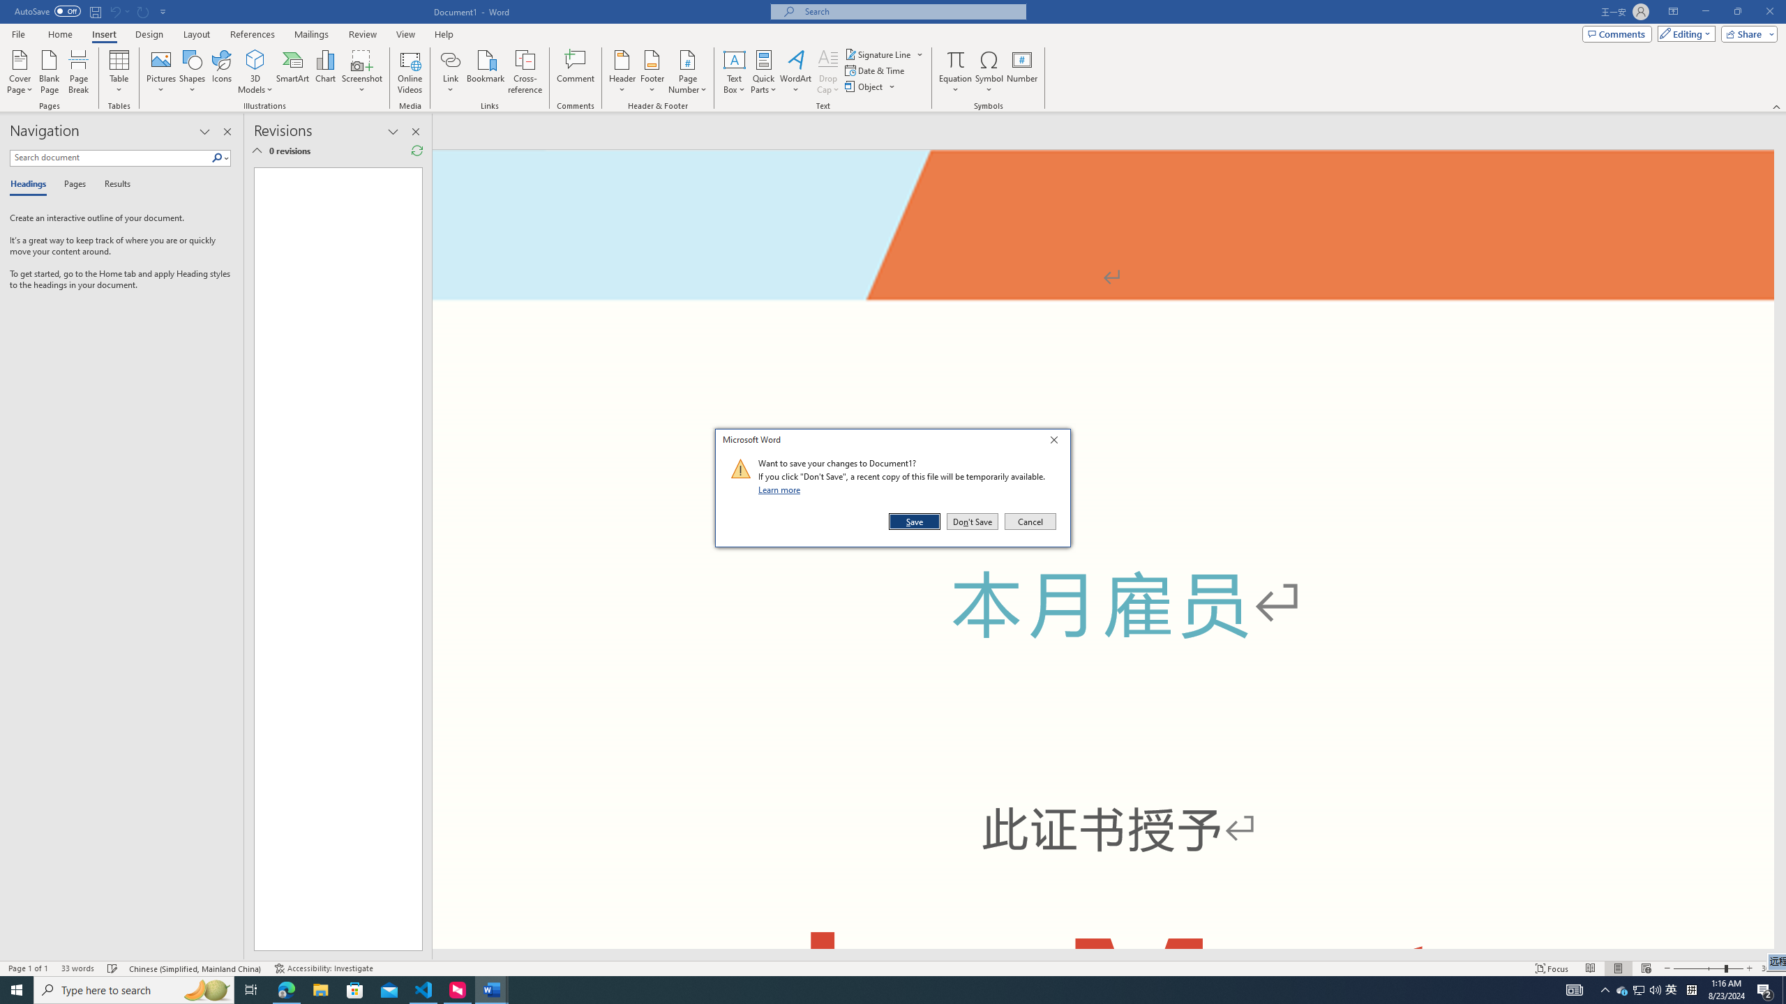 The height and width of the screenshot is (1004, 1786). I want to click on Bookmark..., so click(973, 522).